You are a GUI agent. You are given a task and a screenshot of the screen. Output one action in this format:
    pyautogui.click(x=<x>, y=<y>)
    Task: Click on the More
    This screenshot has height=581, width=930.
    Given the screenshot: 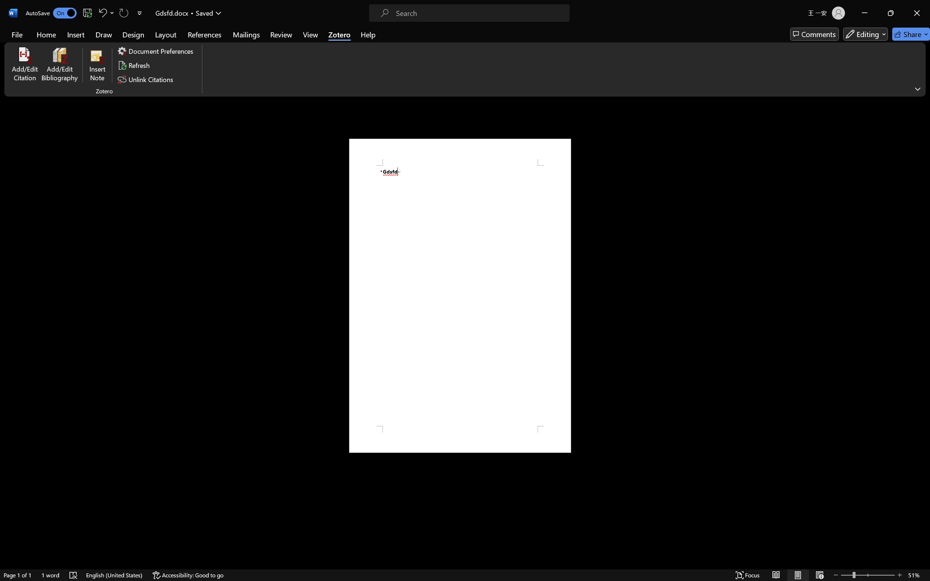 What is the action you would take?
    pyautogui.click(x=494, y=260)
    